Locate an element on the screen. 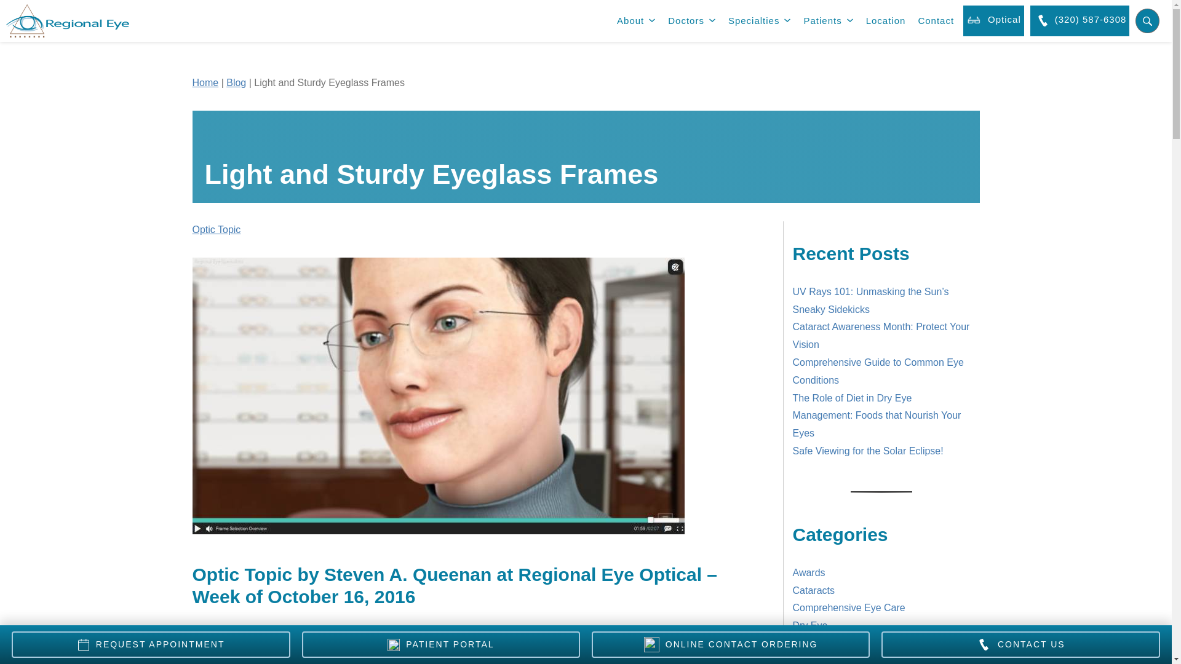 This screenshot has height=664, width=1181. Doctors is located at coordinates (685, 21).